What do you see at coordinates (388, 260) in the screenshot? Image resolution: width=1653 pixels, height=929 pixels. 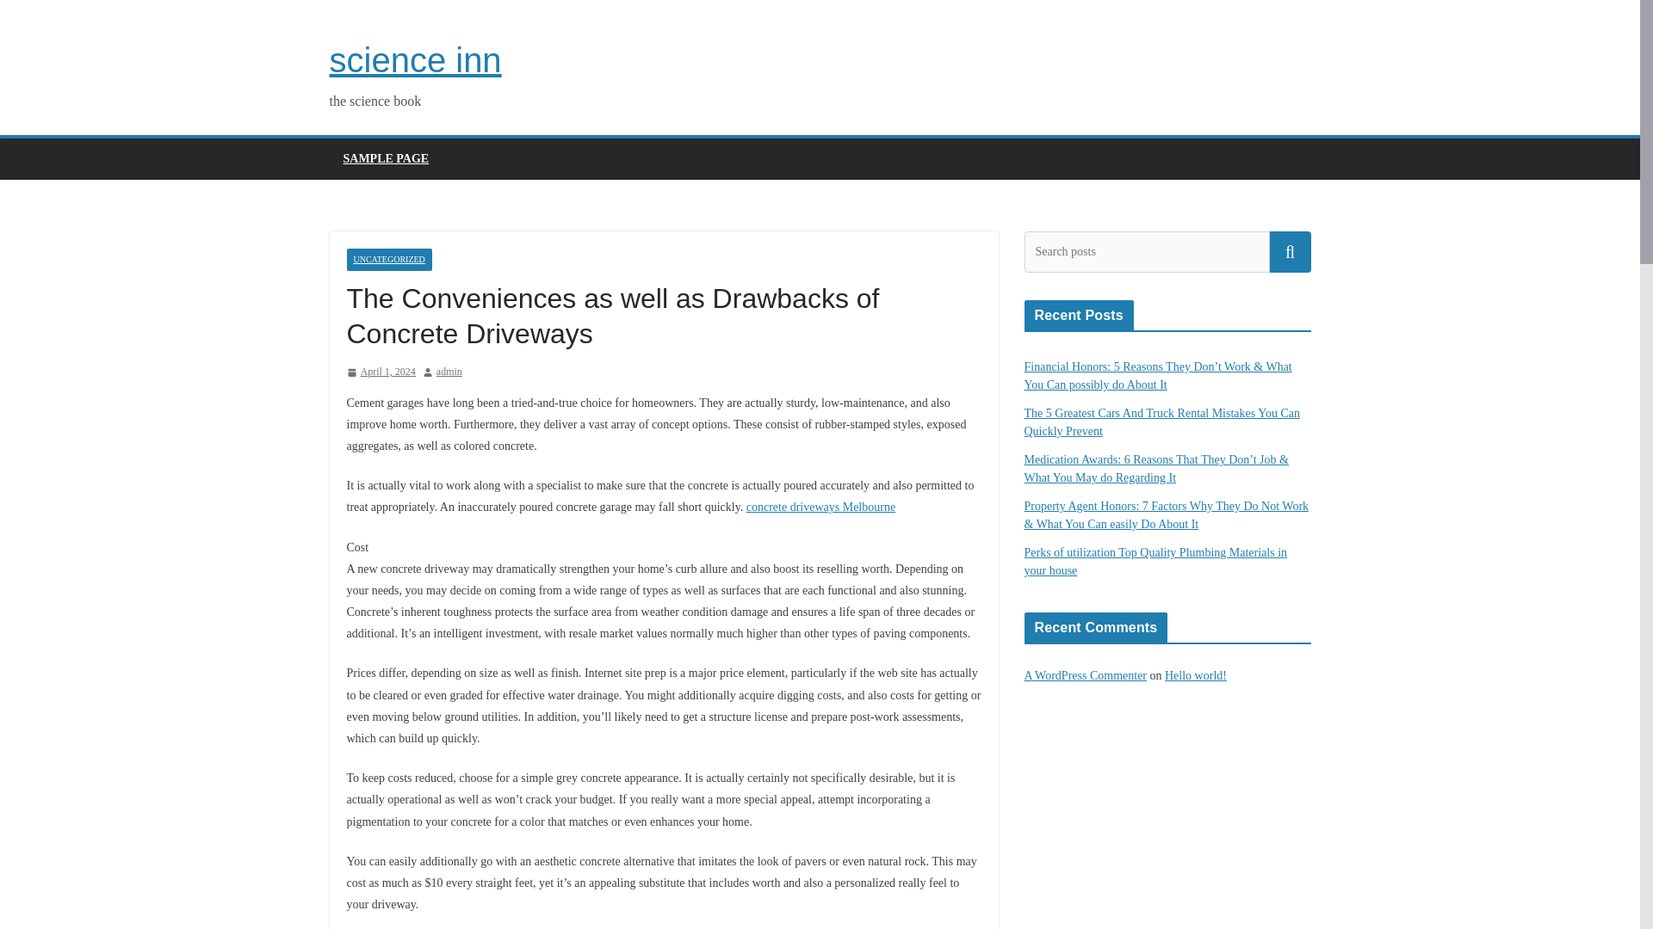 I see `UNCATEGORIZED` at bounding box center [388, 260].